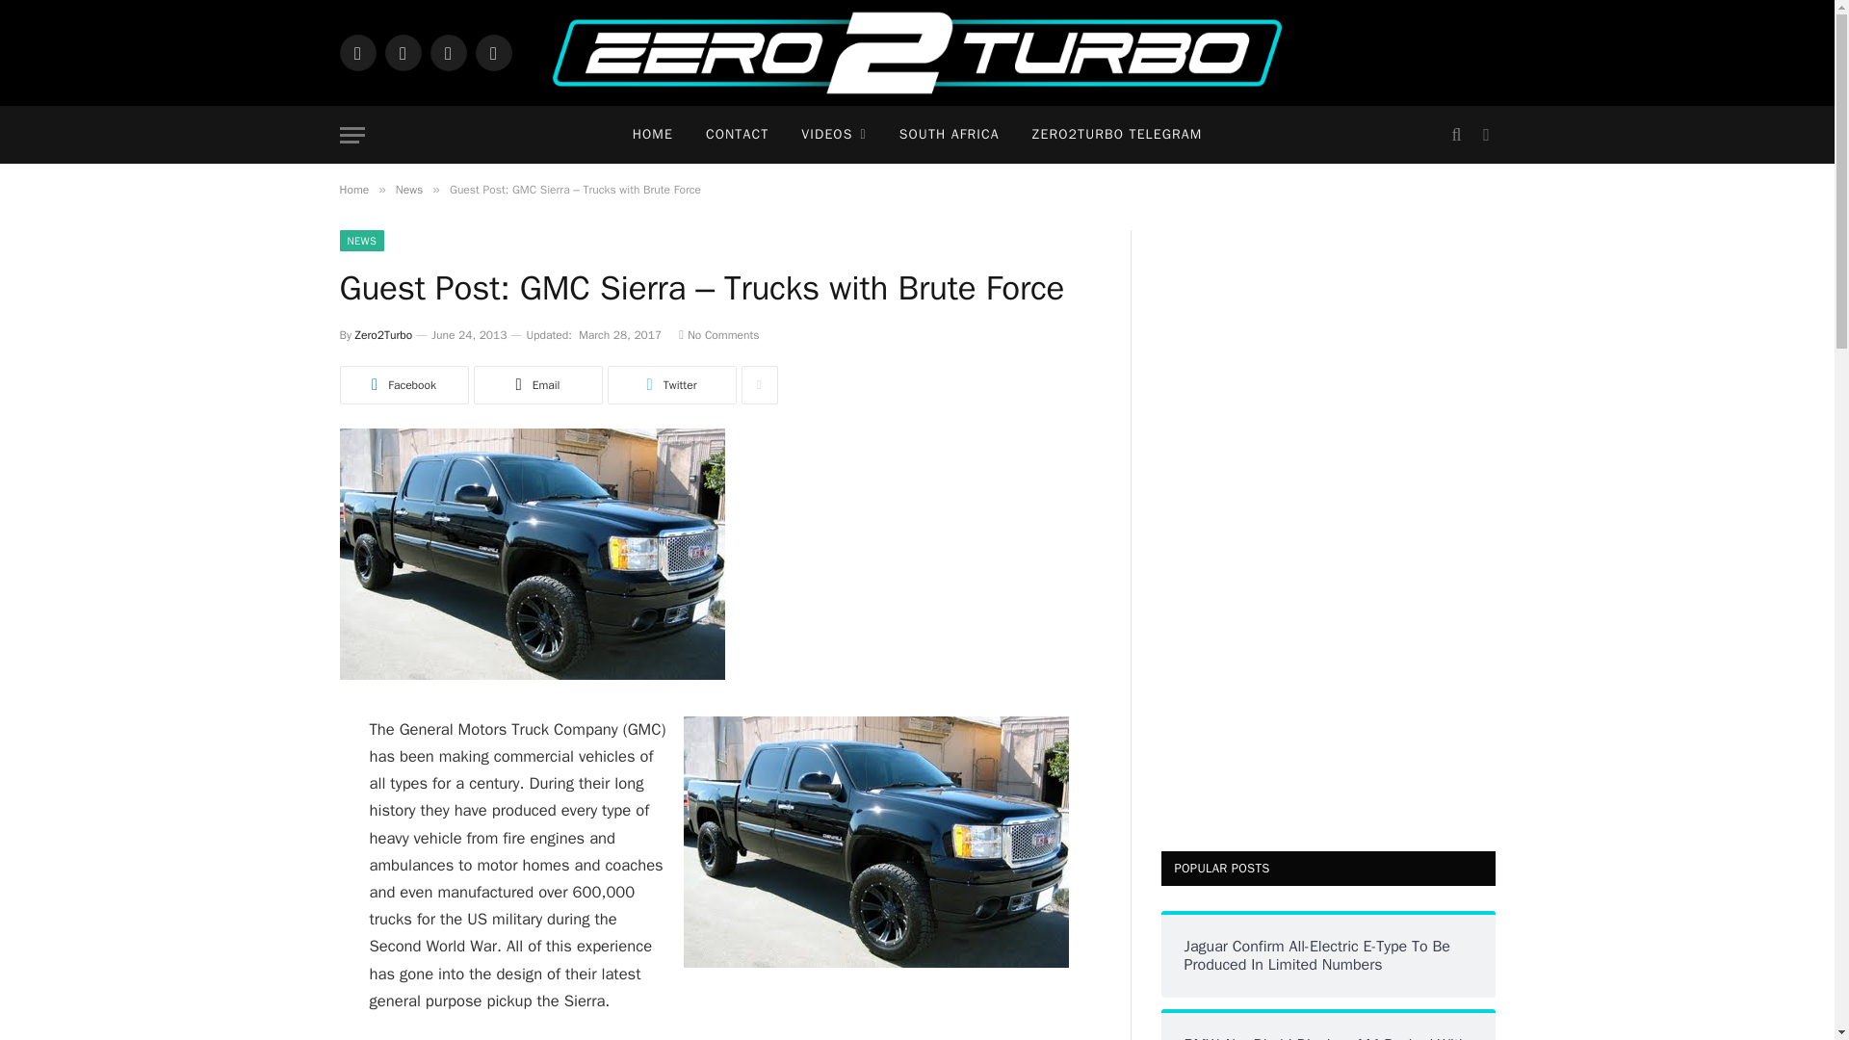  What do you see at coordinates (383, 335) in the screenshot?
I see `Zero2Turbo` at bounding box center [383, 335].